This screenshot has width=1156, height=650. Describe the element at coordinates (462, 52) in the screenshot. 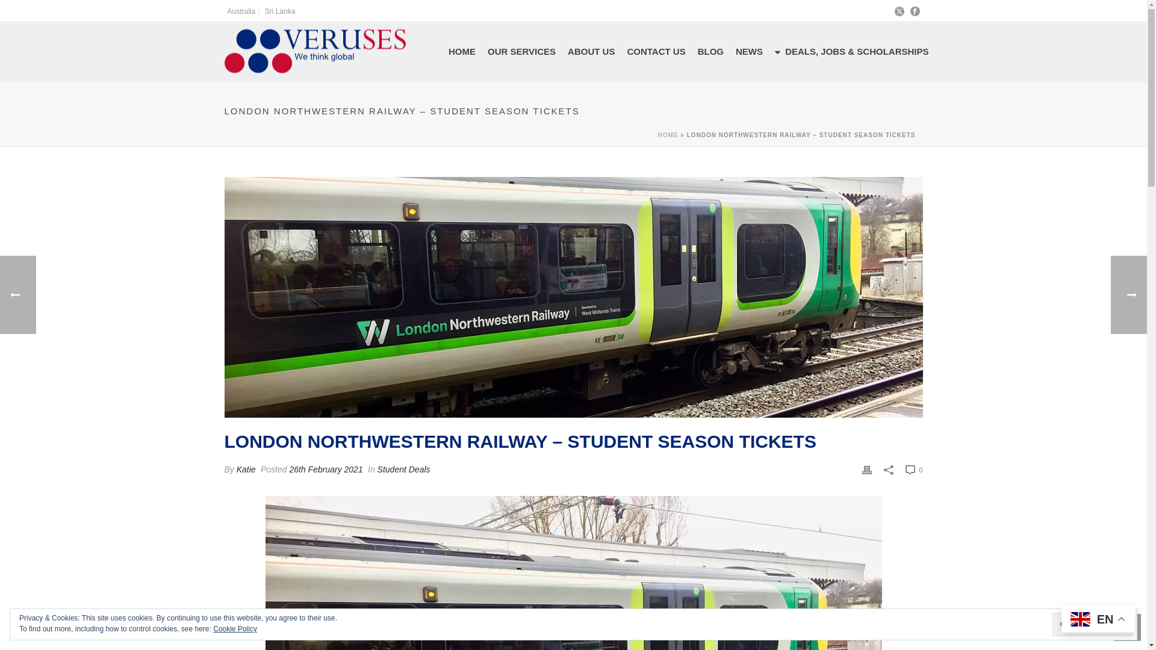

I see `HOME` at that location.